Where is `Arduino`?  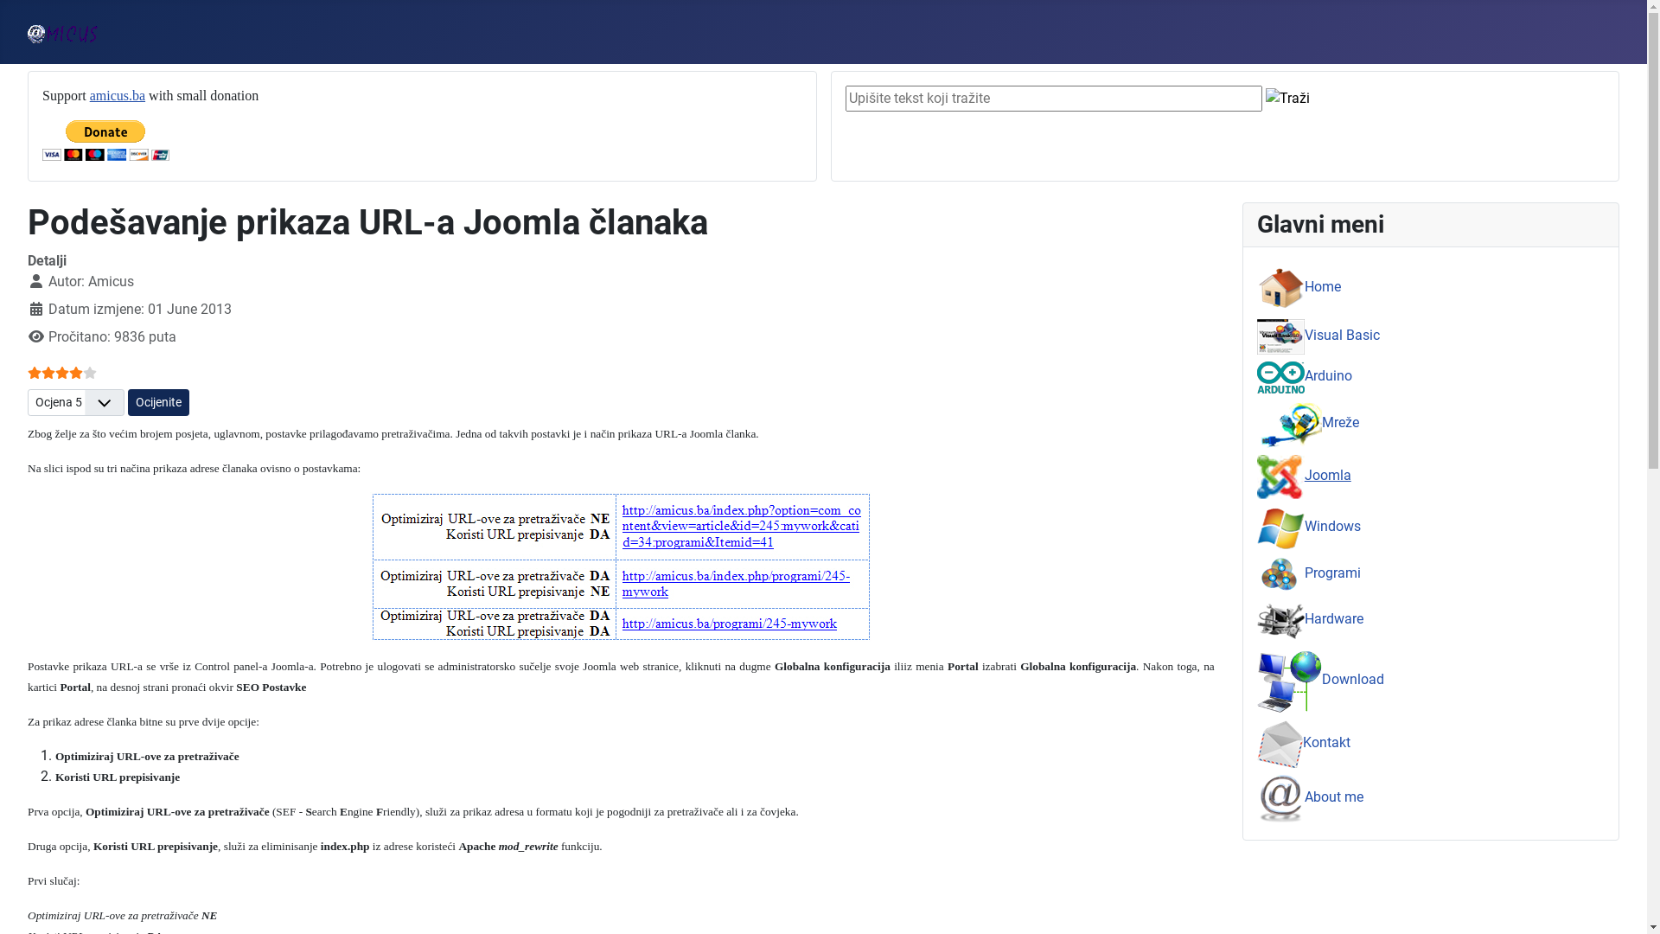 Arduino is located at coordinates (1305, 375).